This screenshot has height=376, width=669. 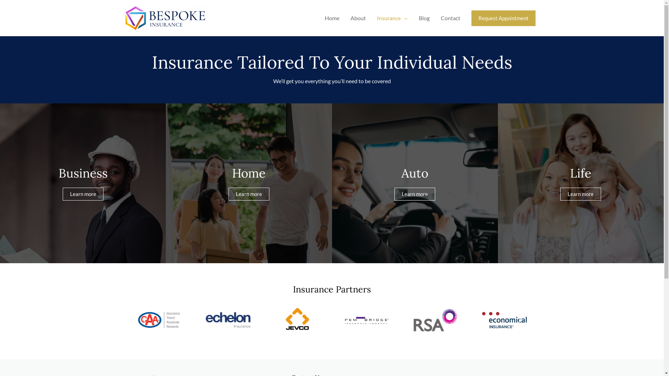 What do you see at coordinates (580, 194) in the screenshot?
I see `Learn more` at bounding box center [580, 194].